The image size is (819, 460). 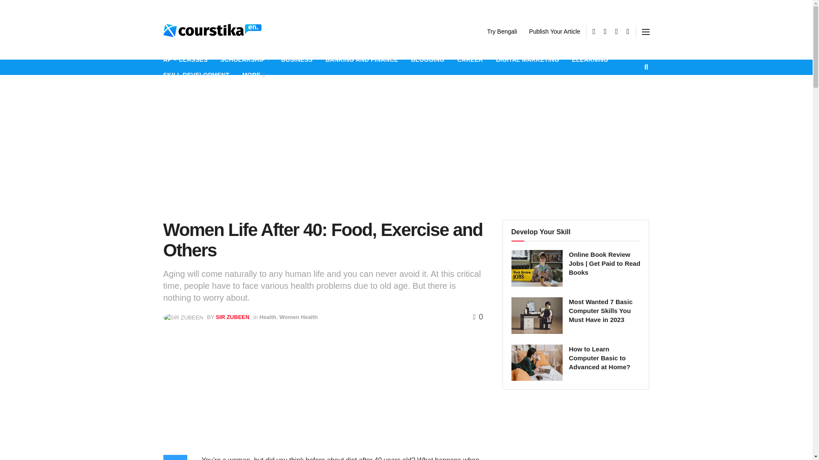 What do you see at coordinates (576, 433) in the screenshot?
I see `Advertisement` at bounding box center [576, 433].